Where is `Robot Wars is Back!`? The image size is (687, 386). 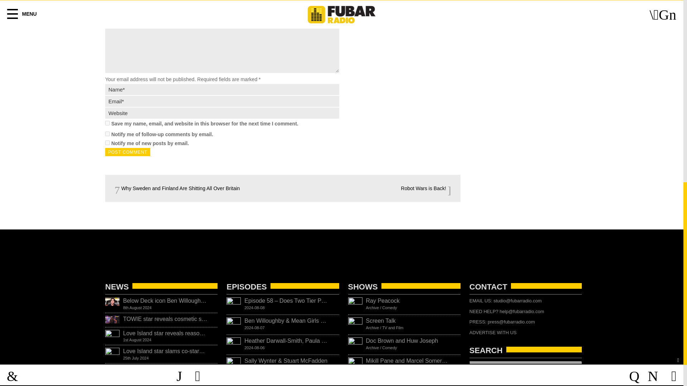 Robot Wars is Back! is located at coordinates (426, 188).